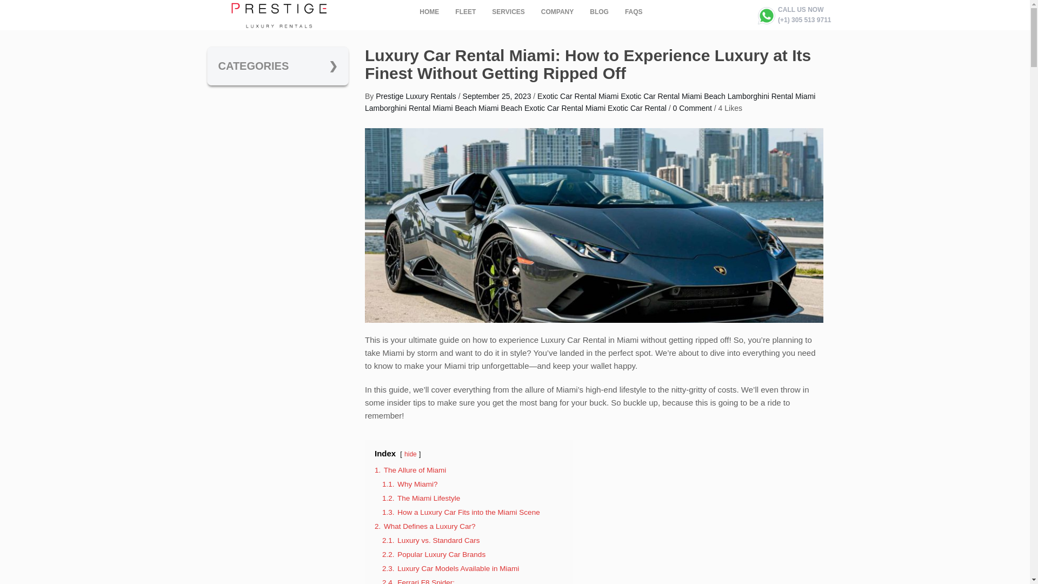  Describe the element at coordinates (599, 12) in the screenshot. I see `BLOG` at that location.